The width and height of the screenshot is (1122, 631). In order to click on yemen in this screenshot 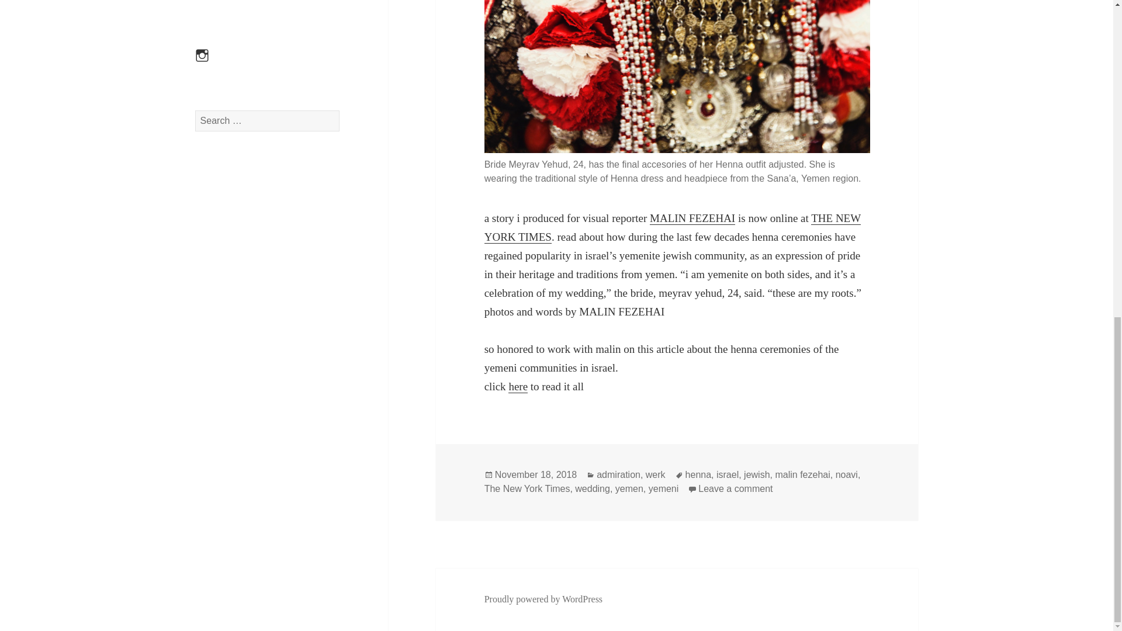, I will do `click(629, 488)`.